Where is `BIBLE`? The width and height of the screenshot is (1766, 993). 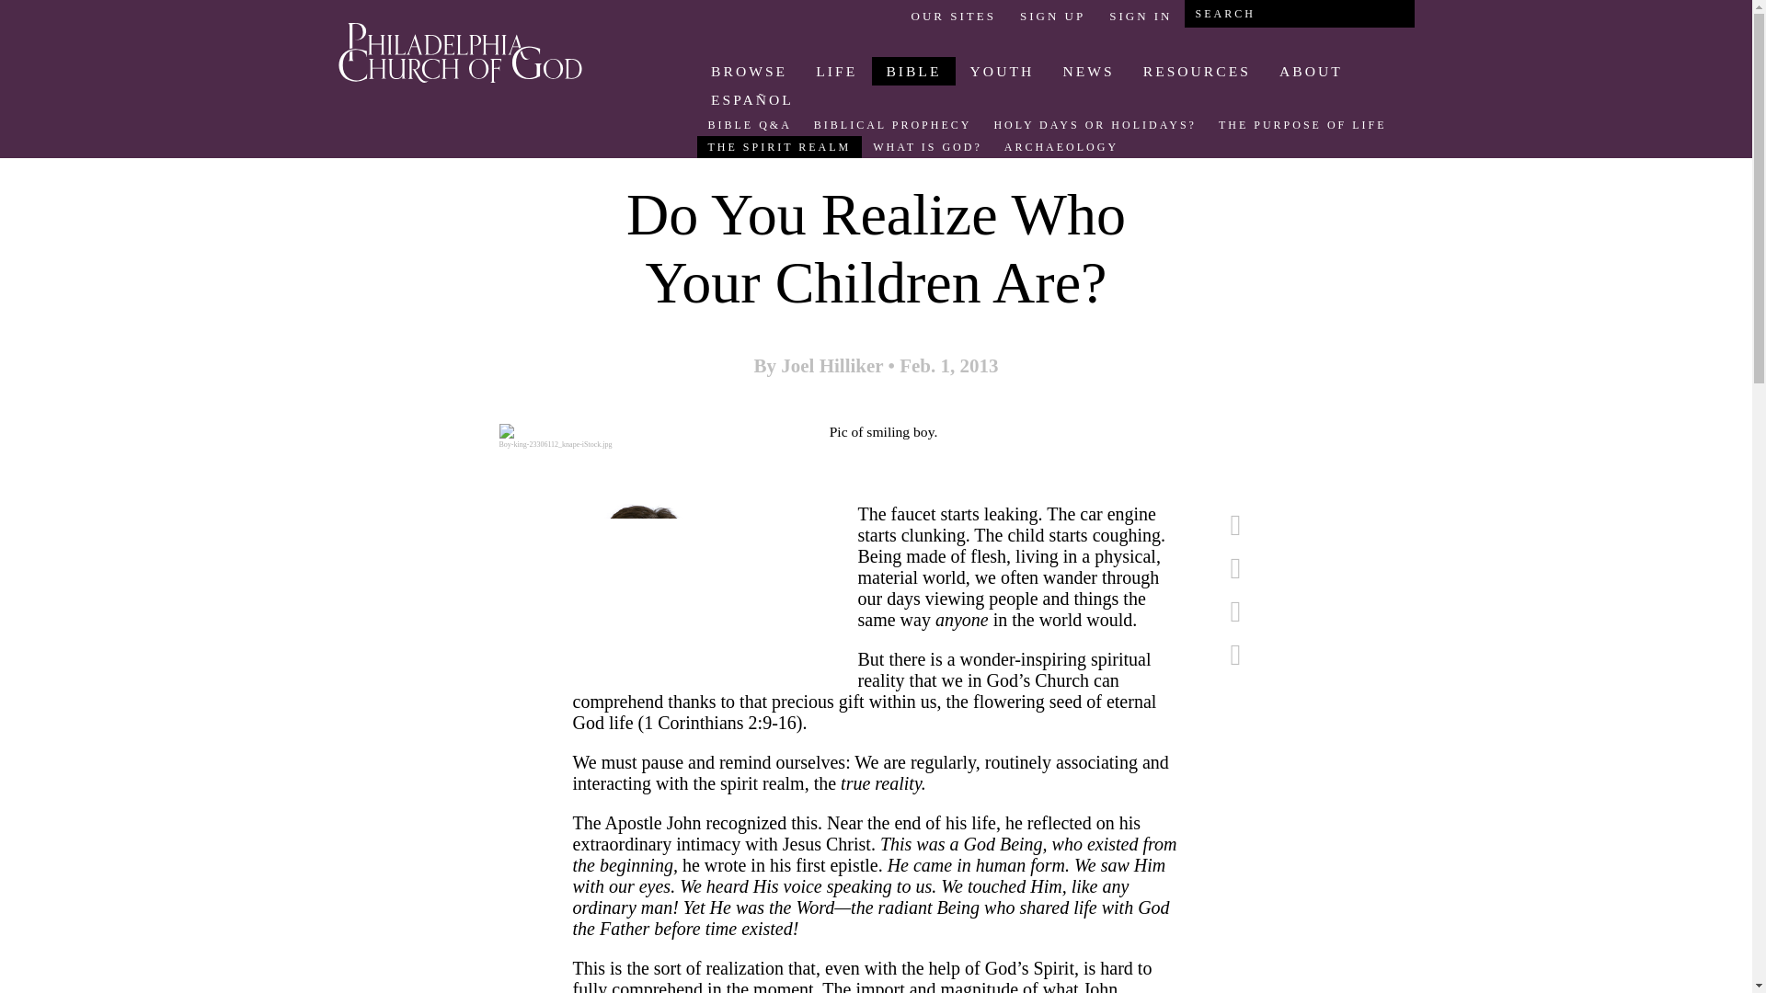 BIBLE is located at coordinates (913, 70).